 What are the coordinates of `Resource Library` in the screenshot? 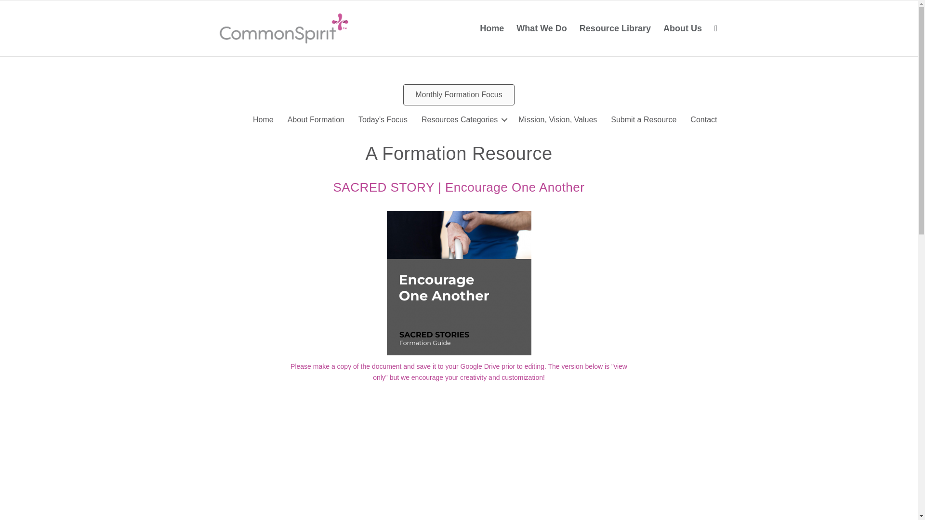 It's located at (615, 28).